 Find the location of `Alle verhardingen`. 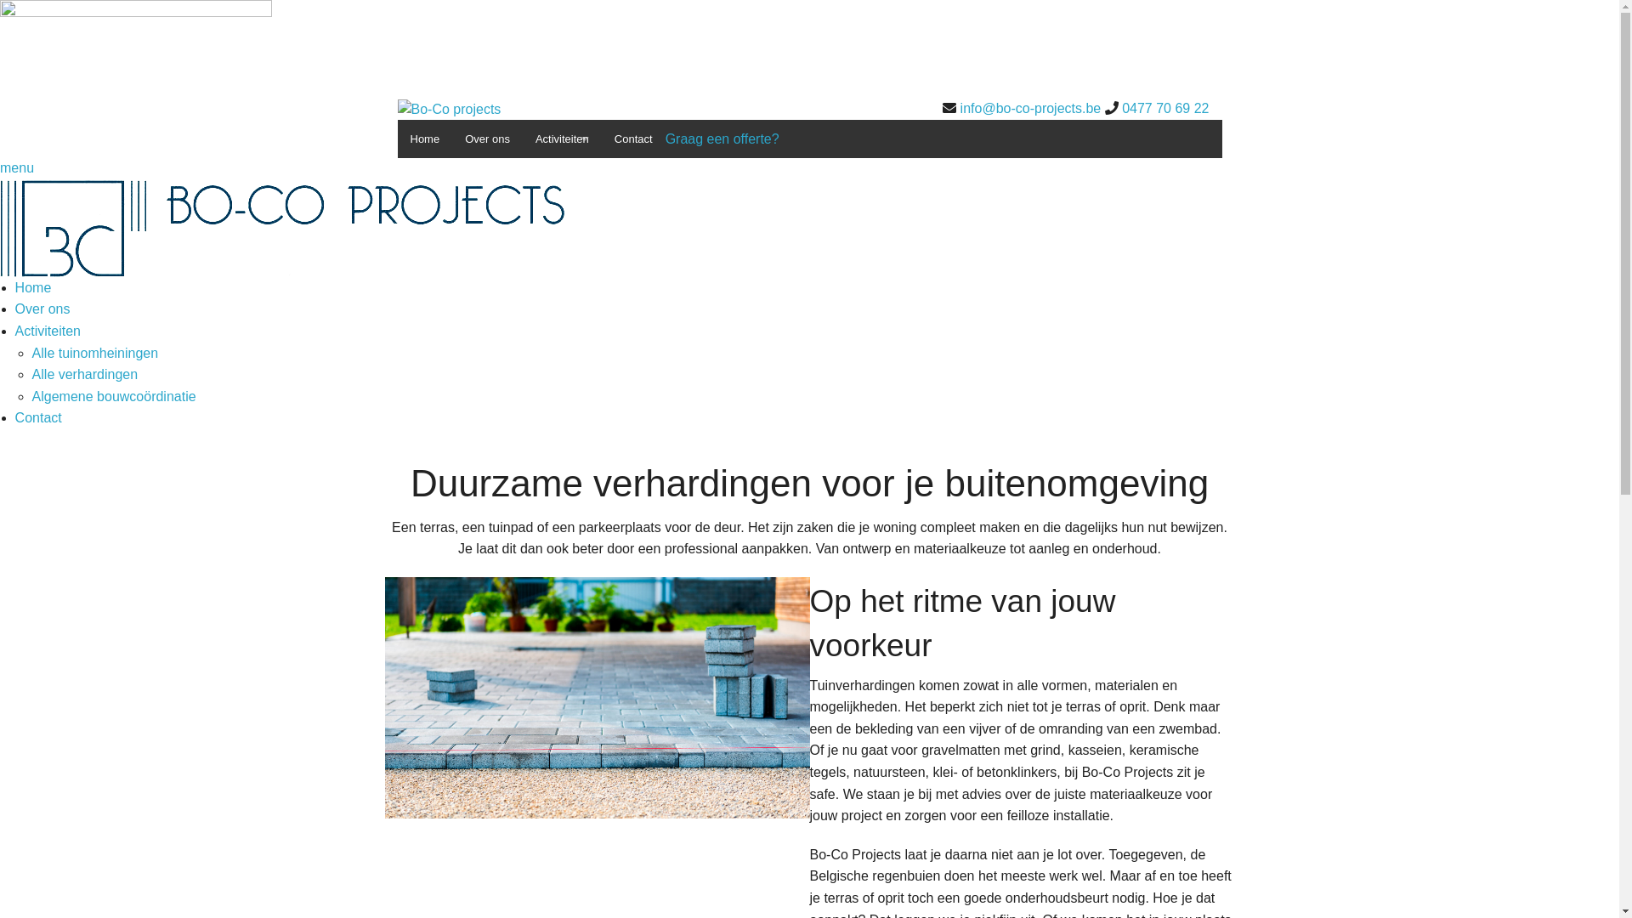

Alle verhardingen is located at coordinates (85, 374).